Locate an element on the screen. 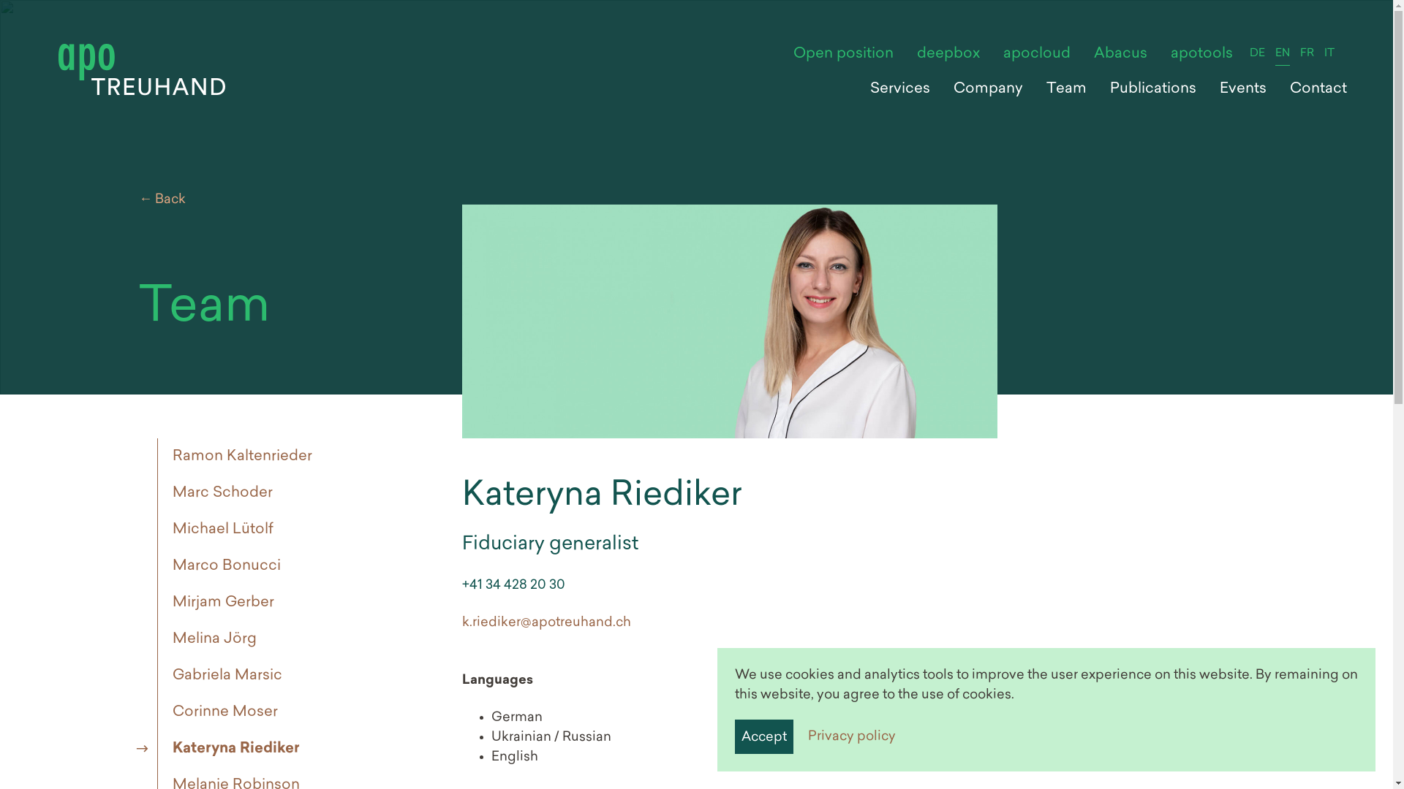 This screenshot has height=789, width=1404. apocloud is located at coordinates (1037, 54).